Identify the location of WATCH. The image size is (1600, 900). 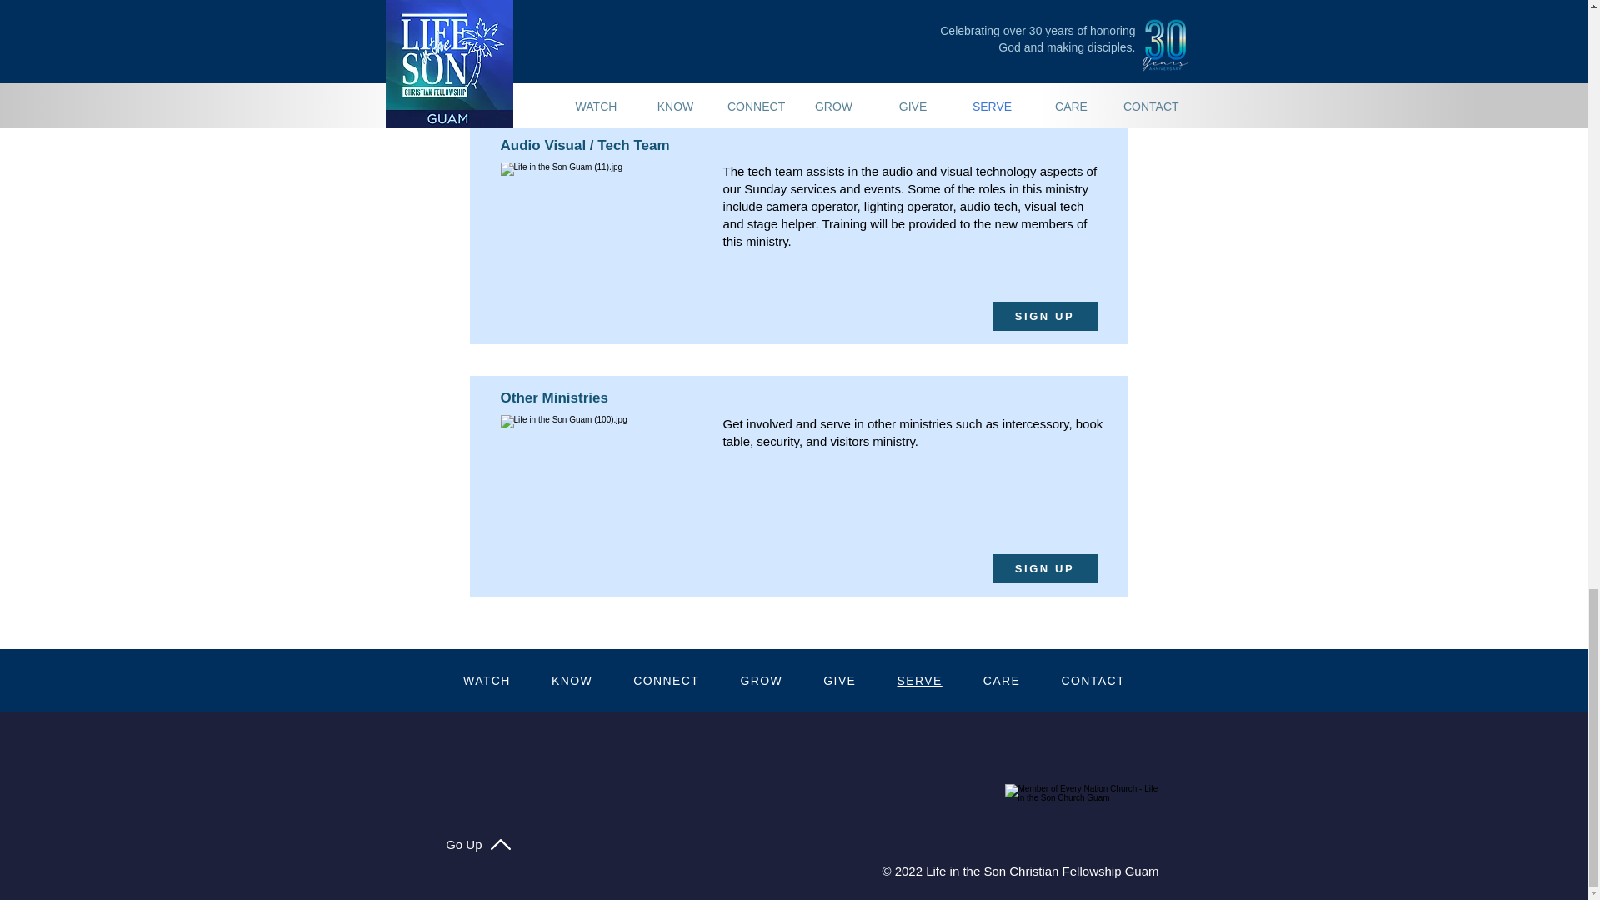
(487, 680).